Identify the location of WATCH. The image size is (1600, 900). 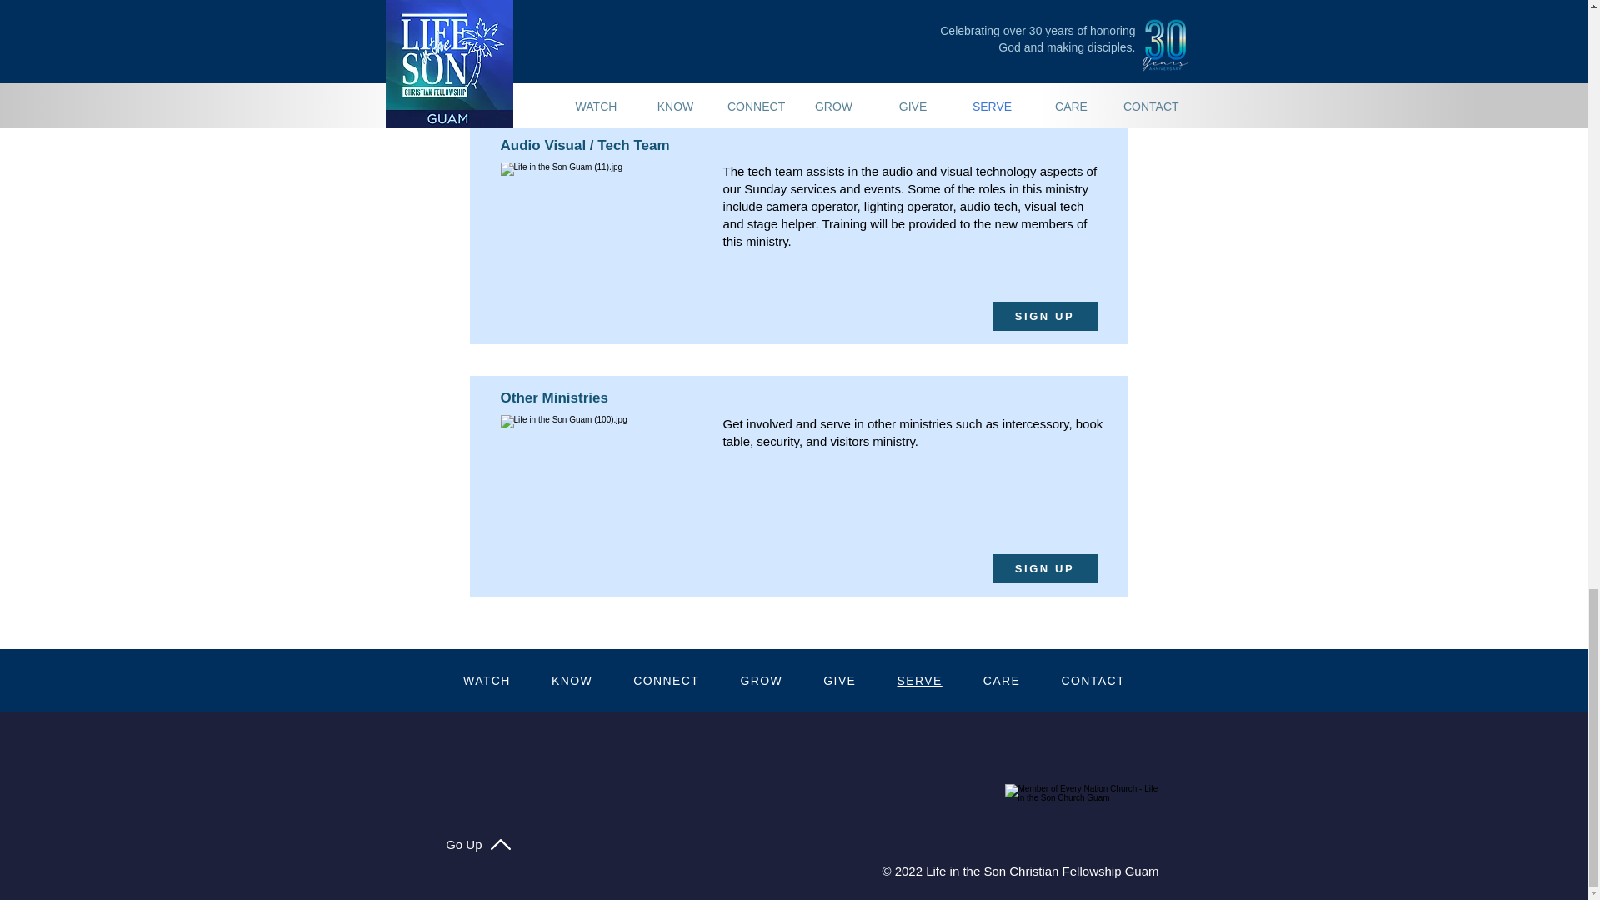
(487, 680).